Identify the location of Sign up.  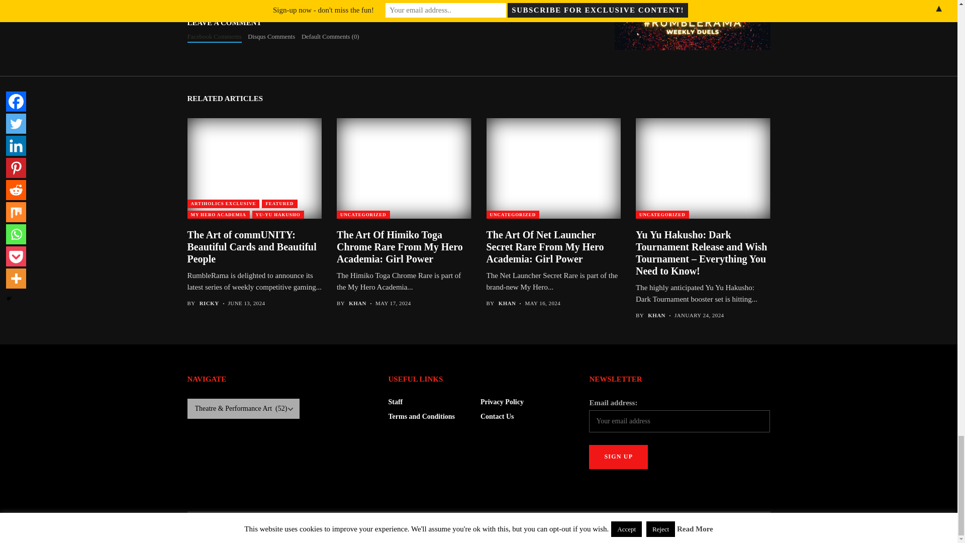
(618, 457).